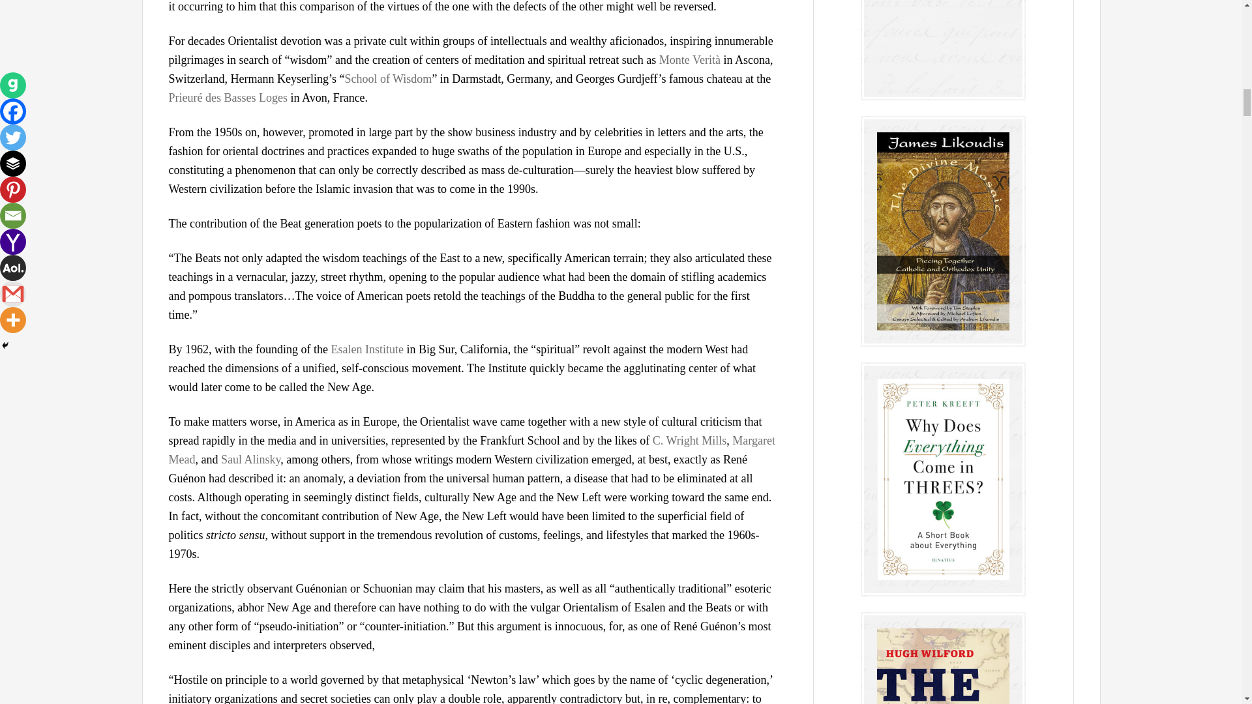  Describe the element at coordinates (471, 450) in the screenshot. I see `Margaret Mead` at that location.